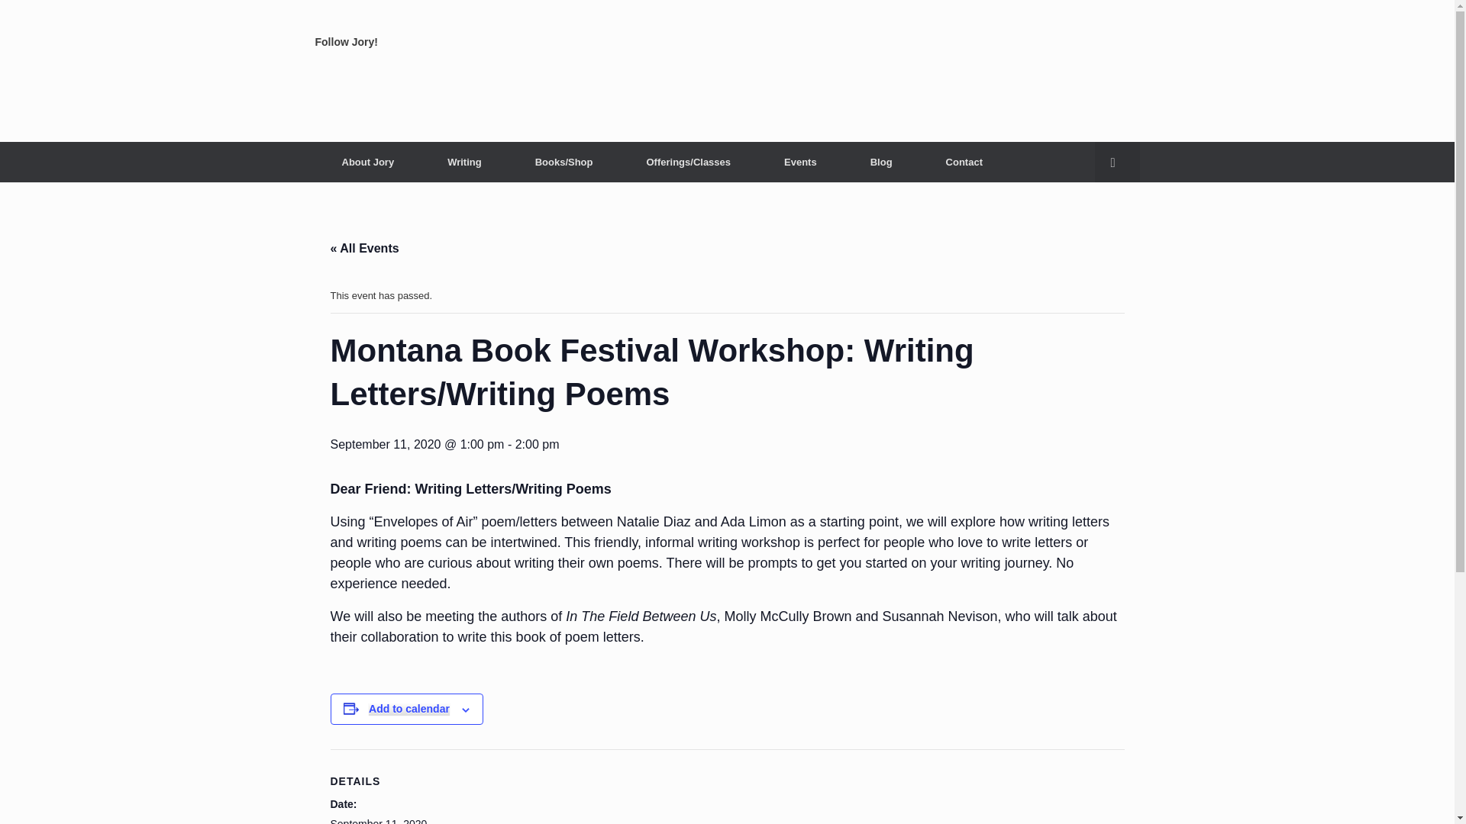  What do you see at coordinates (881, 162) in the screenshot?
I see `Blog` at bounding box center [881, 162].